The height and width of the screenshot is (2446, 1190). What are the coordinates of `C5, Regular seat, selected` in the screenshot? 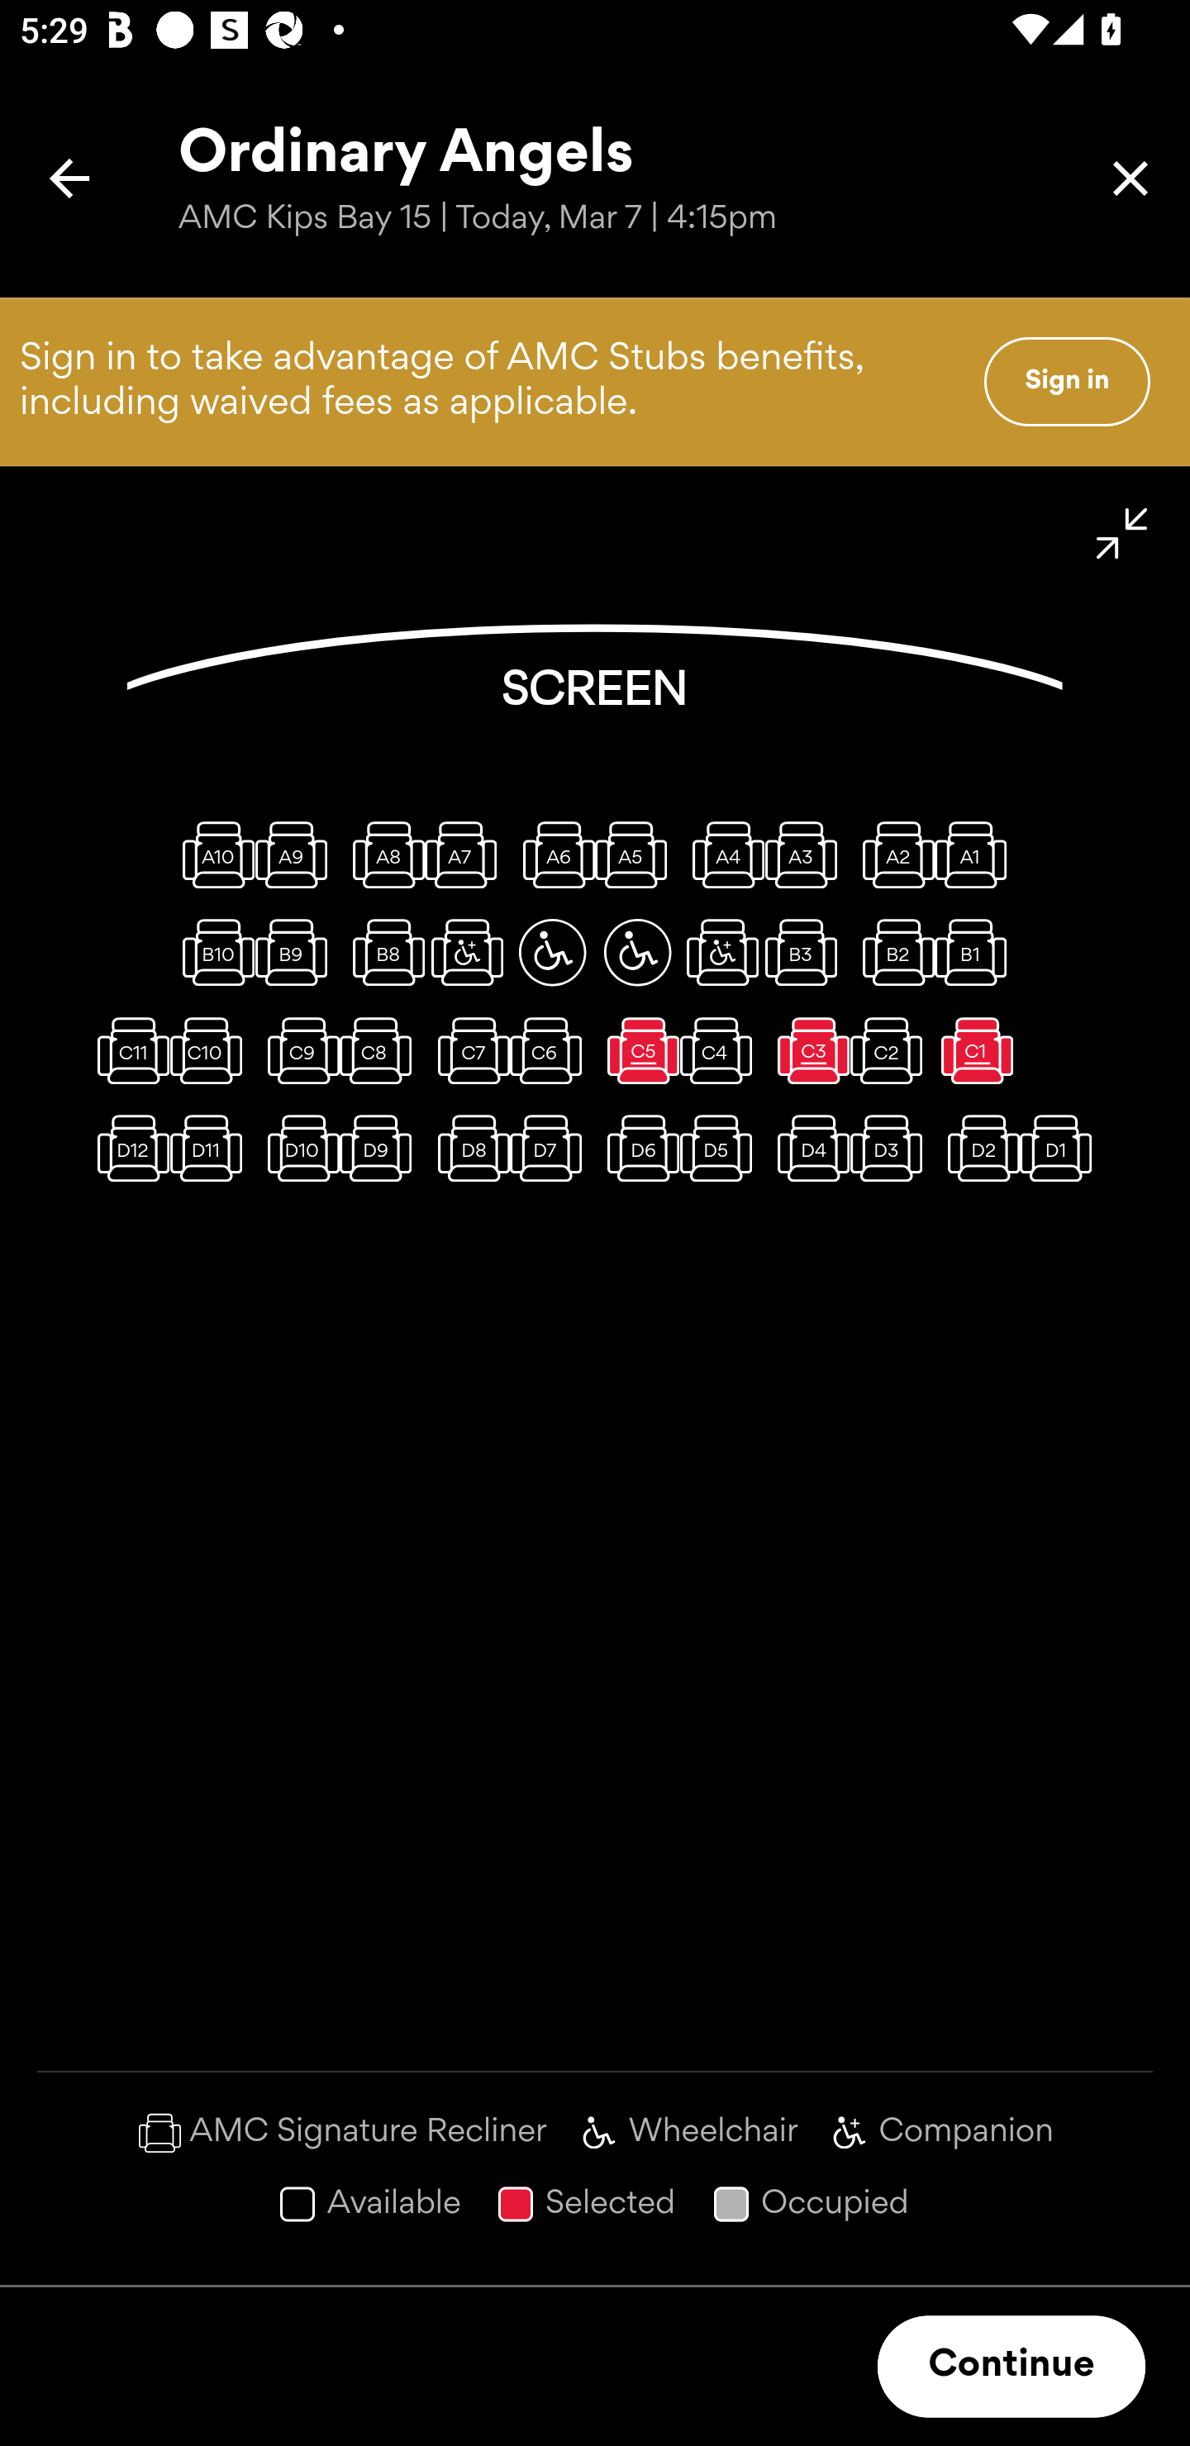 It's located at (638, 1049).